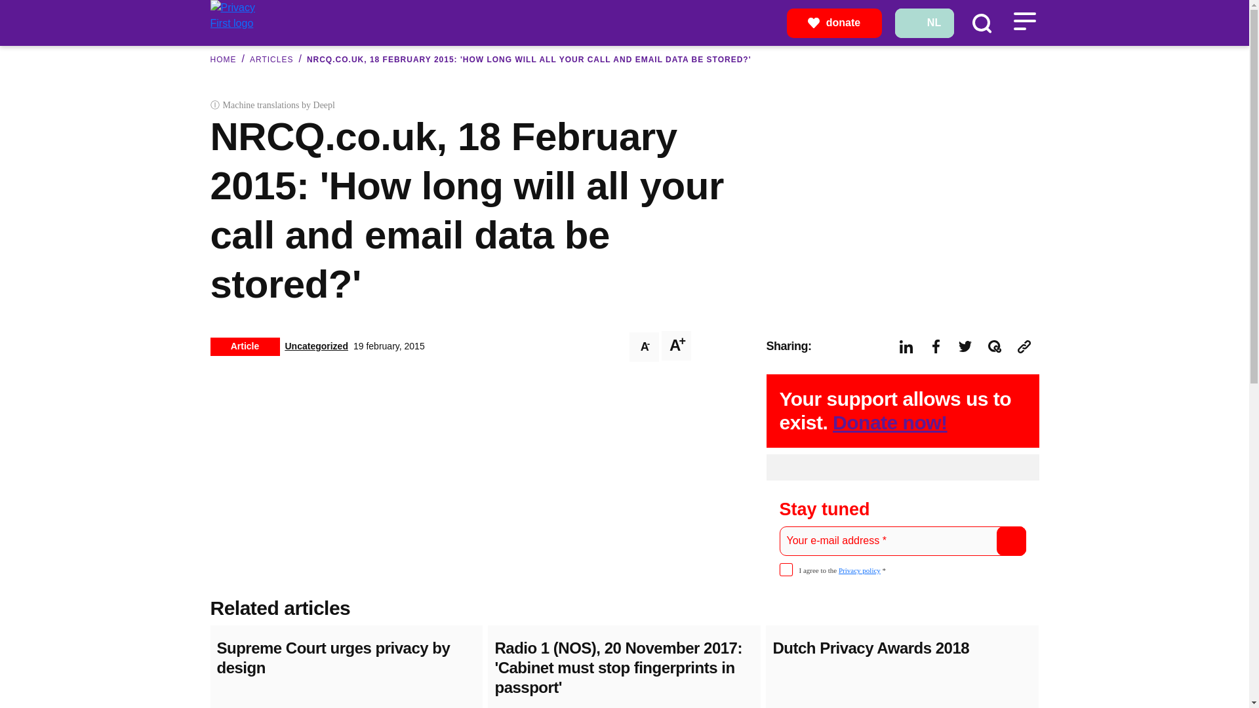 The image size is (1259, 708). What do you see at coordinates (981, 22) in the screenshot?
I see `Search` at bounding box center [981, 22].